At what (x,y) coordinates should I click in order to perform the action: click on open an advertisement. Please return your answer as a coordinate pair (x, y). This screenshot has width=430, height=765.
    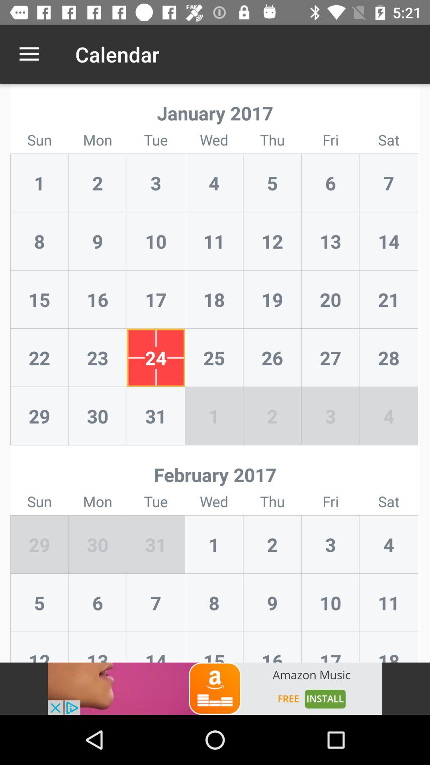
    Looking at the image, I should click on (215, 688).